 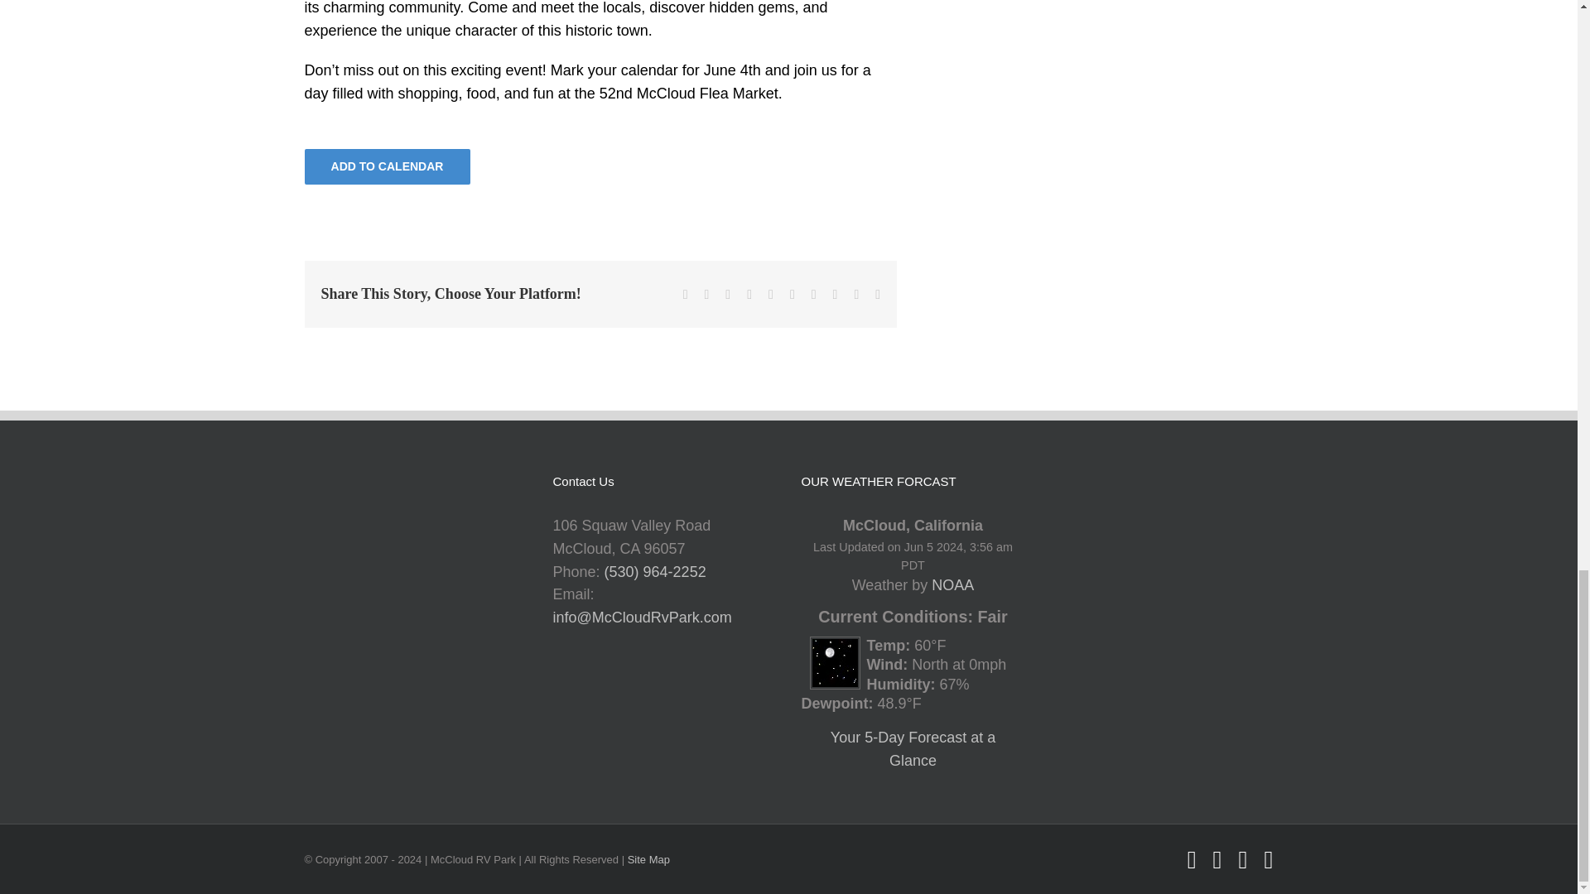 I want to click on NOAA's National Weather Service, so click(x=952, y=584).